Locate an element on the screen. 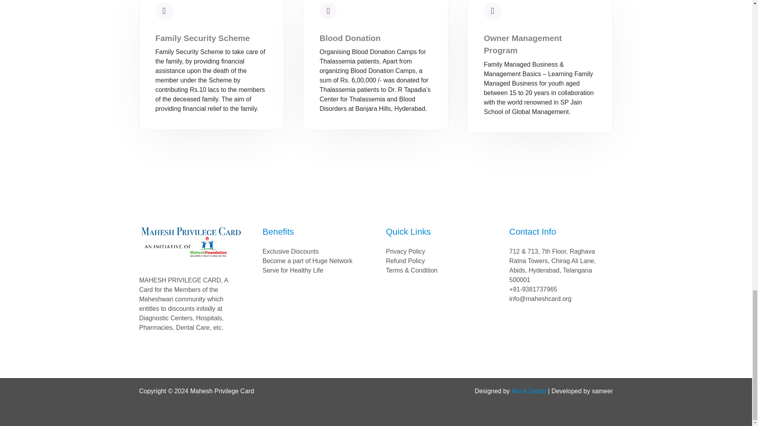  Refund Policy is located at coordinates (405, 261).